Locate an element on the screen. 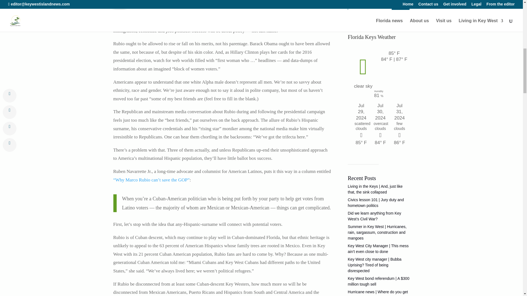 This screenshot has height=296, width=527. Search is located at coordinates (400, 6).